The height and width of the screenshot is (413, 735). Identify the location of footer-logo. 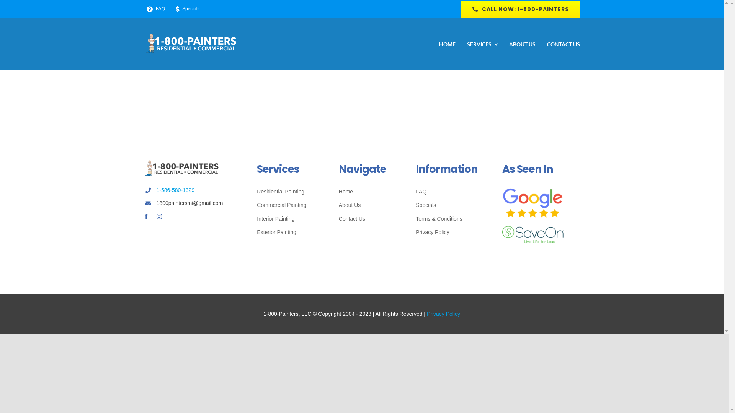
(182, 168).